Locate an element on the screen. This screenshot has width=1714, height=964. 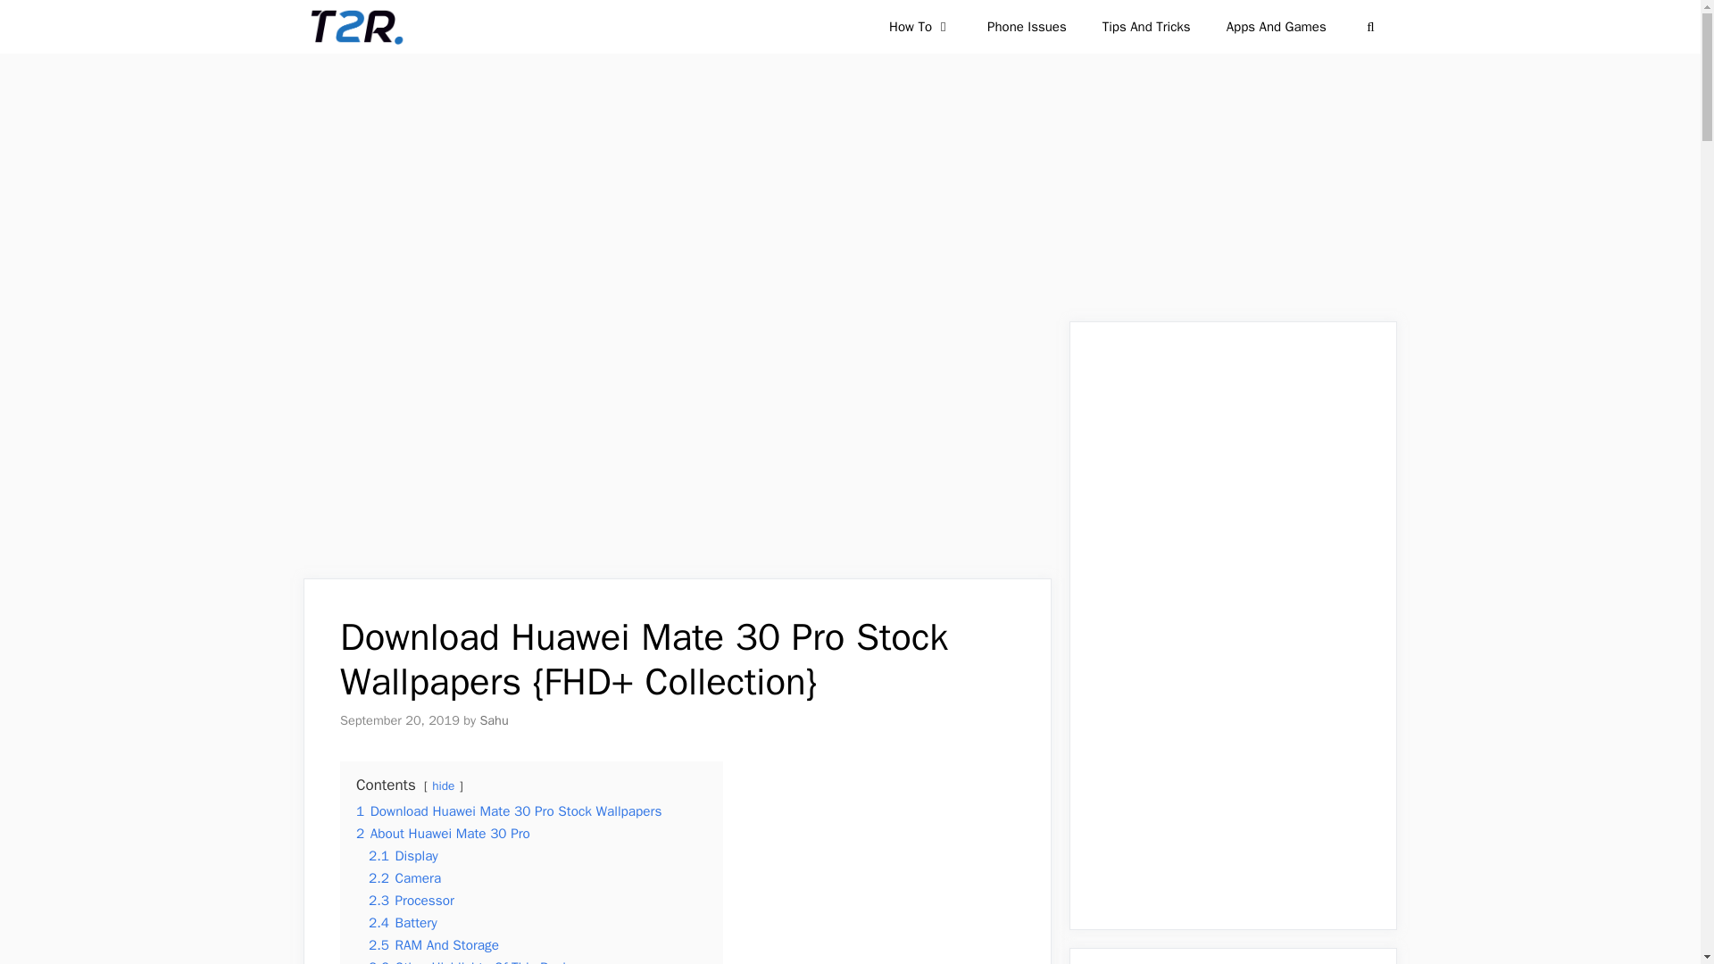
Tips And Tricks is located at coordinates (1146, 27).